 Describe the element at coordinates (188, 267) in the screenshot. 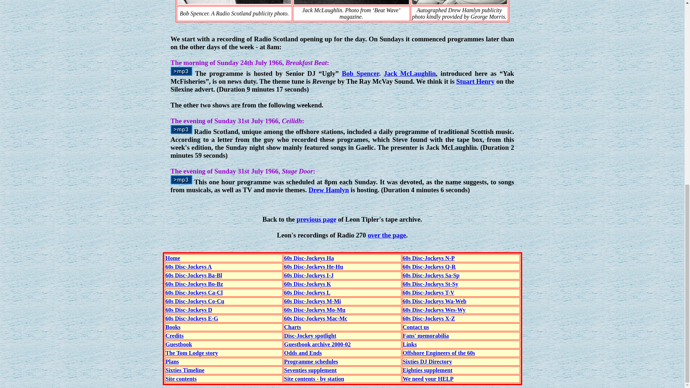

I see `60s Disc-Jockeys A` at that location.